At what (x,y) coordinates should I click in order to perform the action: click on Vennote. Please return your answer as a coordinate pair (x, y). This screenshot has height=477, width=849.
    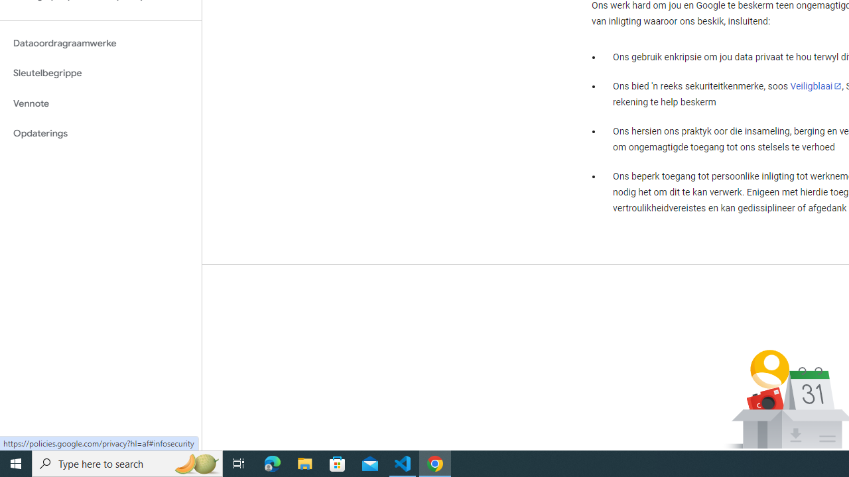
    Looking at the image, I should click on (101, 103).